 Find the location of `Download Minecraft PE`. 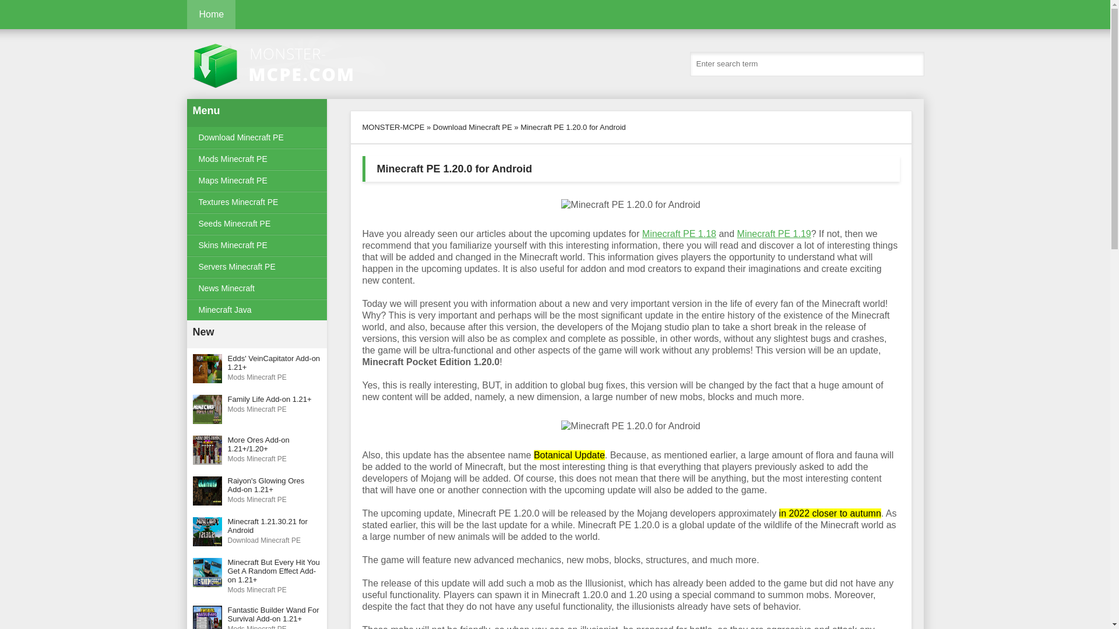

Download Minecraft PE is located at coordinates (256, 531).